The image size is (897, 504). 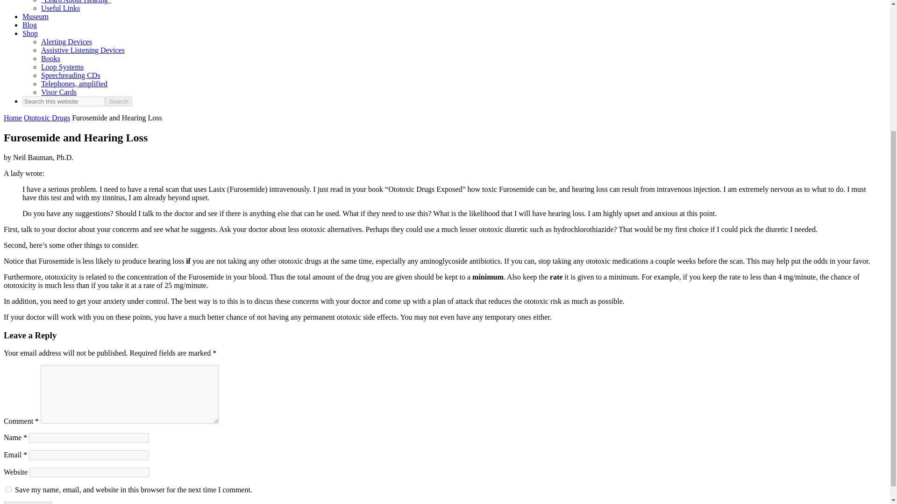 What do you see at coordinates (66, 42) in the screenshot?
I see `Alerting Devices` at bounding box center [66, 42].